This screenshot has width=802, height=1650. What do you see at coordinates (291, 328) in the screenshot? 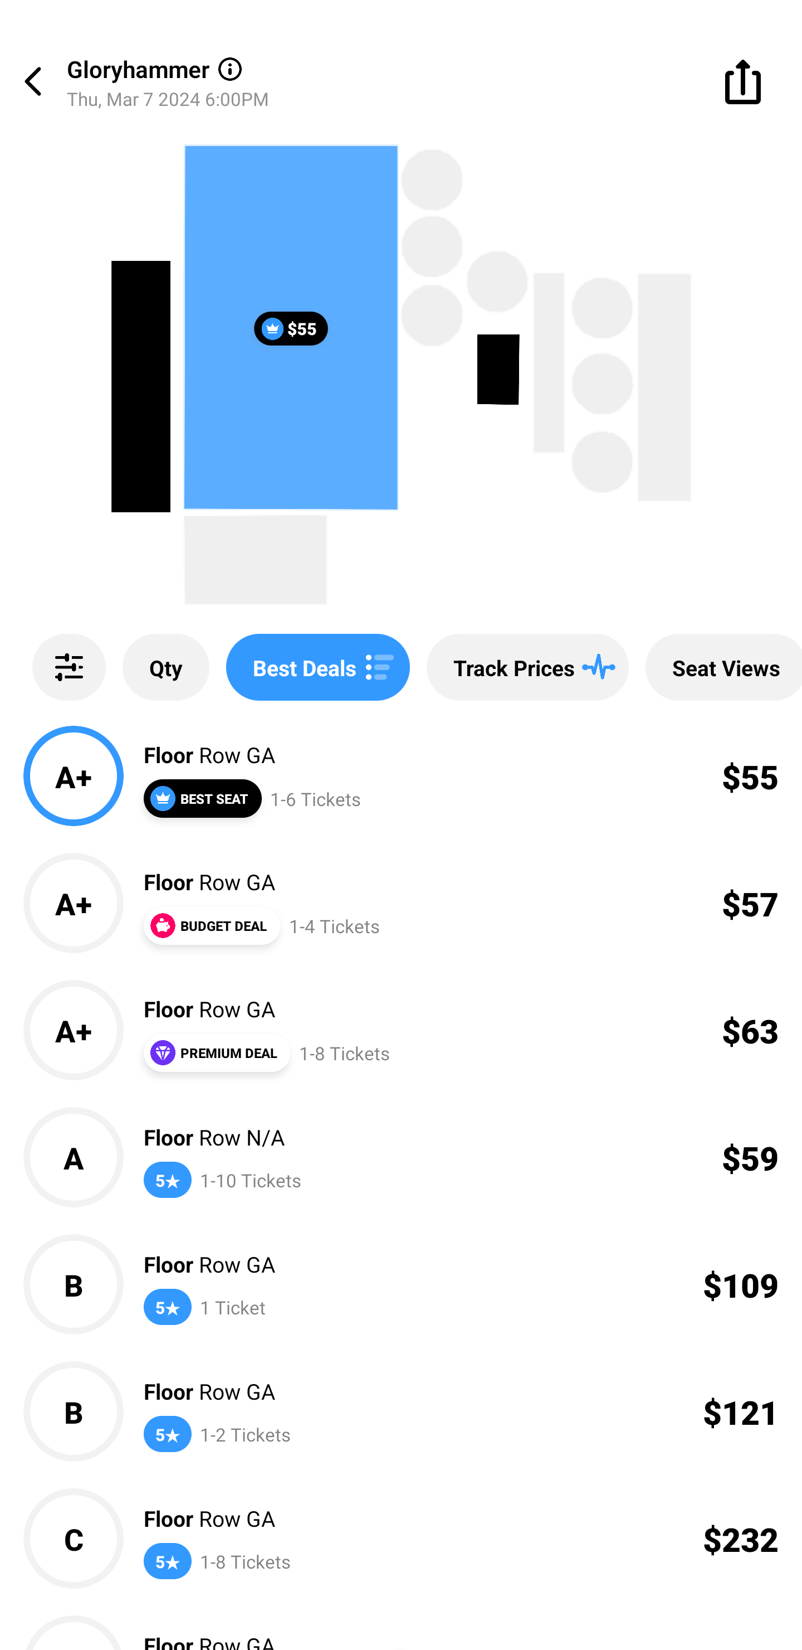
I see `$55` at bounding box center [291, 328].